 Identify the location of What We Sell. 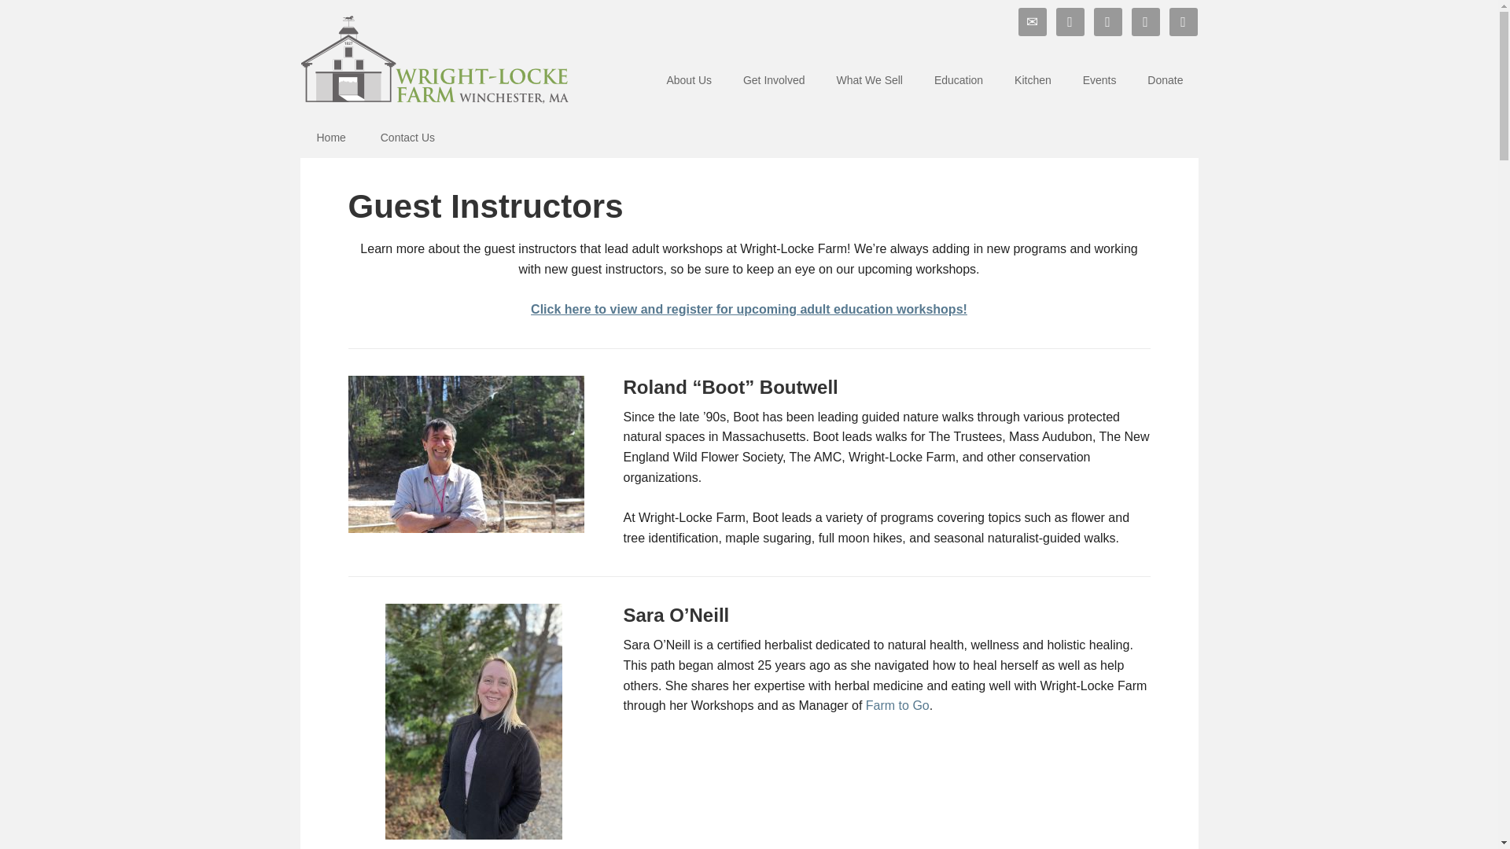
(868, 82).